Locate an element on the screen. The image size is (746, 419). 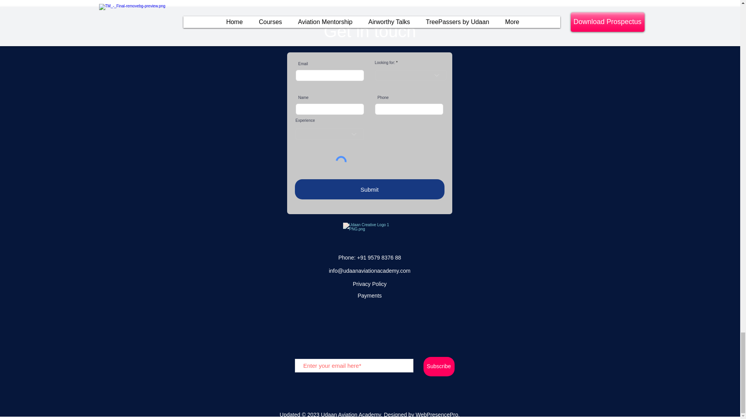
Subscribe is located at coordinates (439, 366).